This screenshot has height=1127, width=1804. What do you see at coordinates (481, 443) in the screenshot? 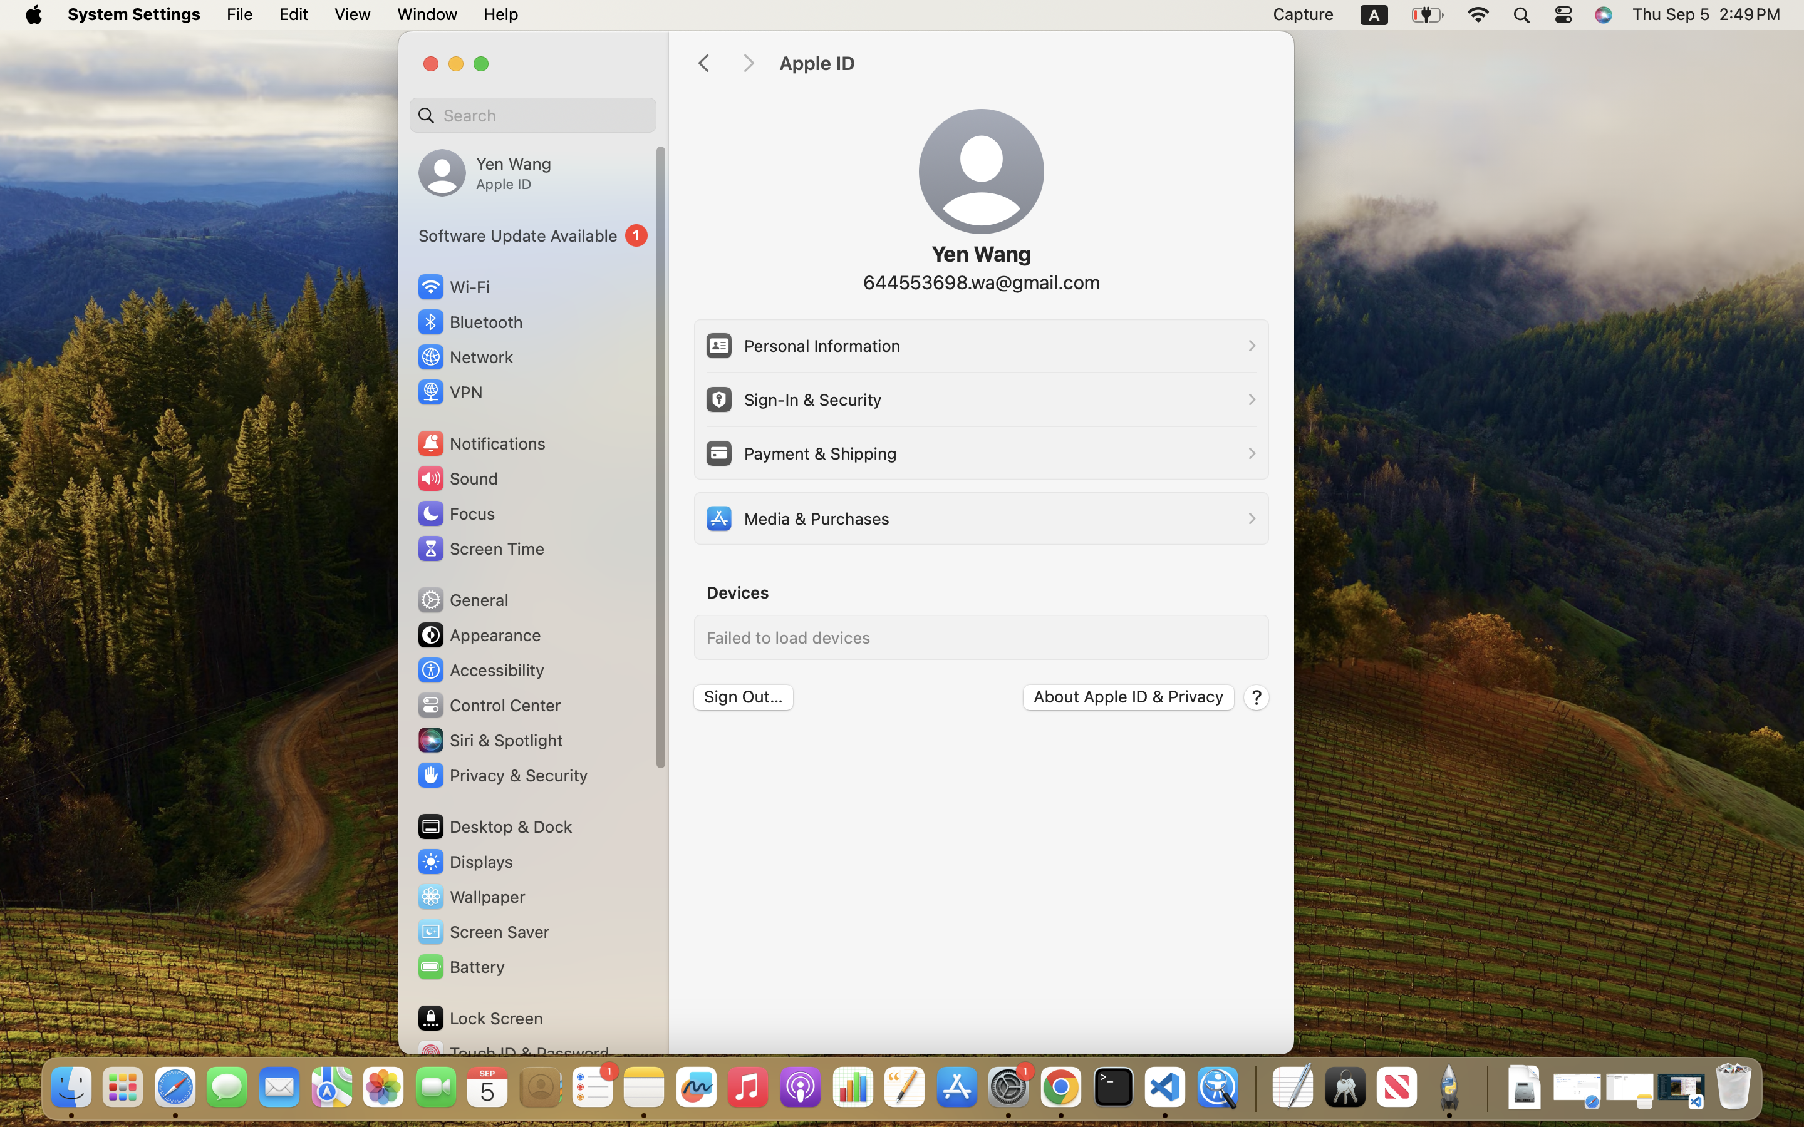
I see `Notifications` at bounding box center [481, 443].